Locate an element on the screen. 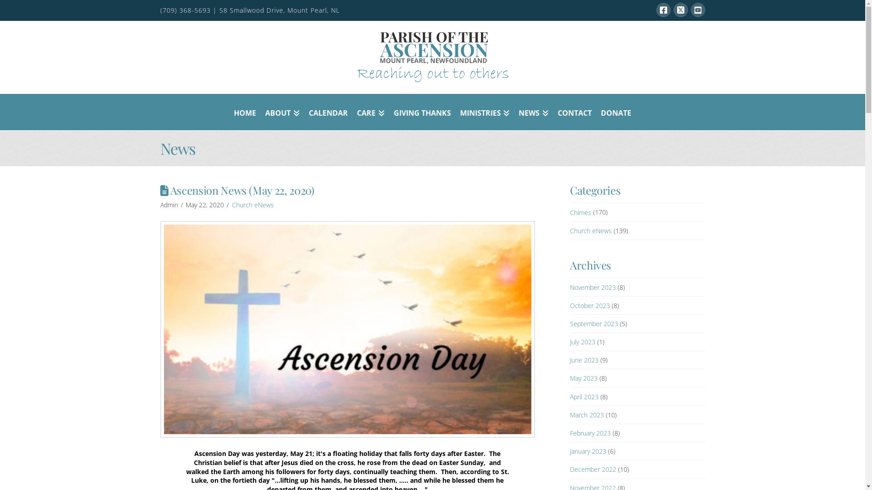 This screenshot has height=490, width=872. DONATE is located at coordinates (616, 112).